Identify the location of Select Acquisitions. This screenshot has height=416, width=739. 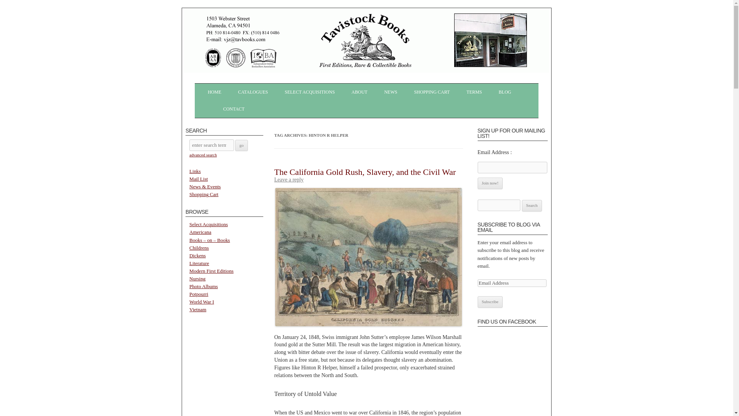
(208, 224).